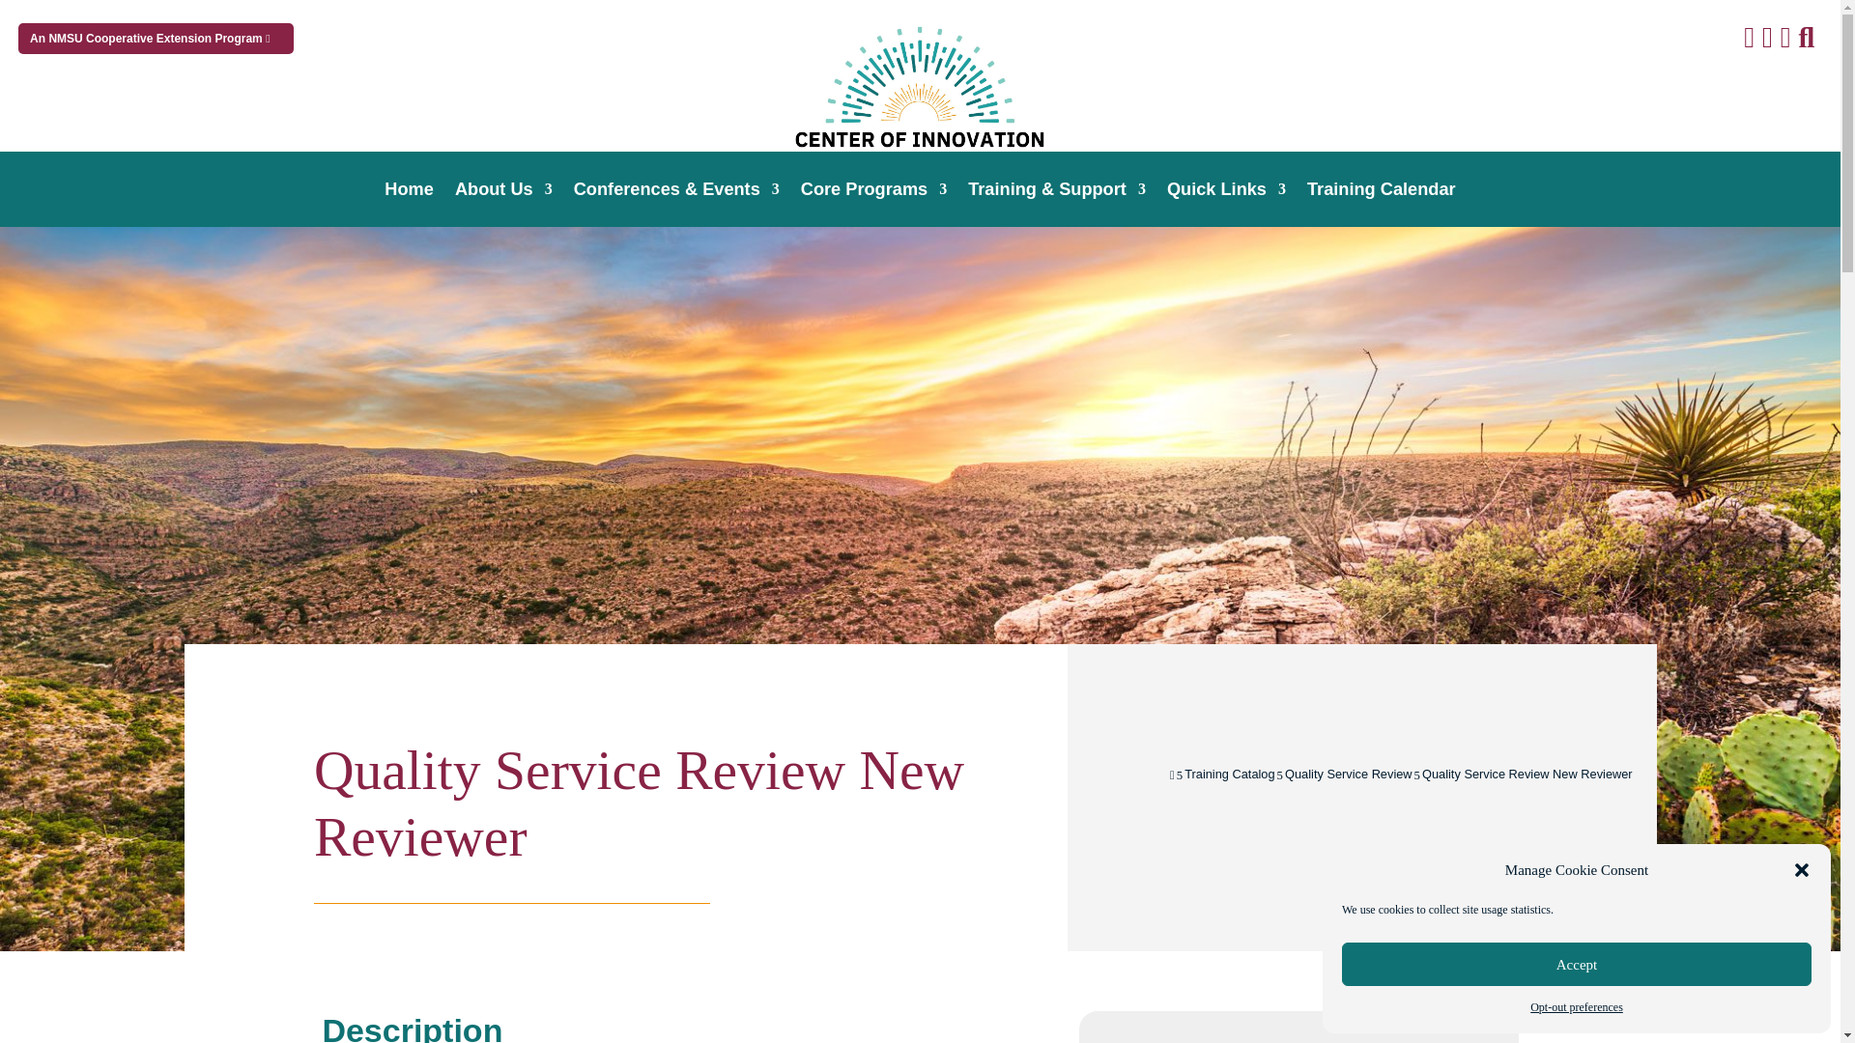 This screenshot has width=1855, height=1043. Describe the element at coordinates (1577, 964) in the screenshot. I see `Accept` at that location.